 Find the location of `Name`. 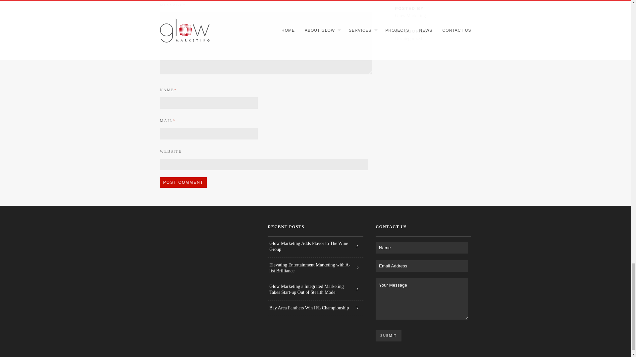

Name is located at coordinates (422, 248).